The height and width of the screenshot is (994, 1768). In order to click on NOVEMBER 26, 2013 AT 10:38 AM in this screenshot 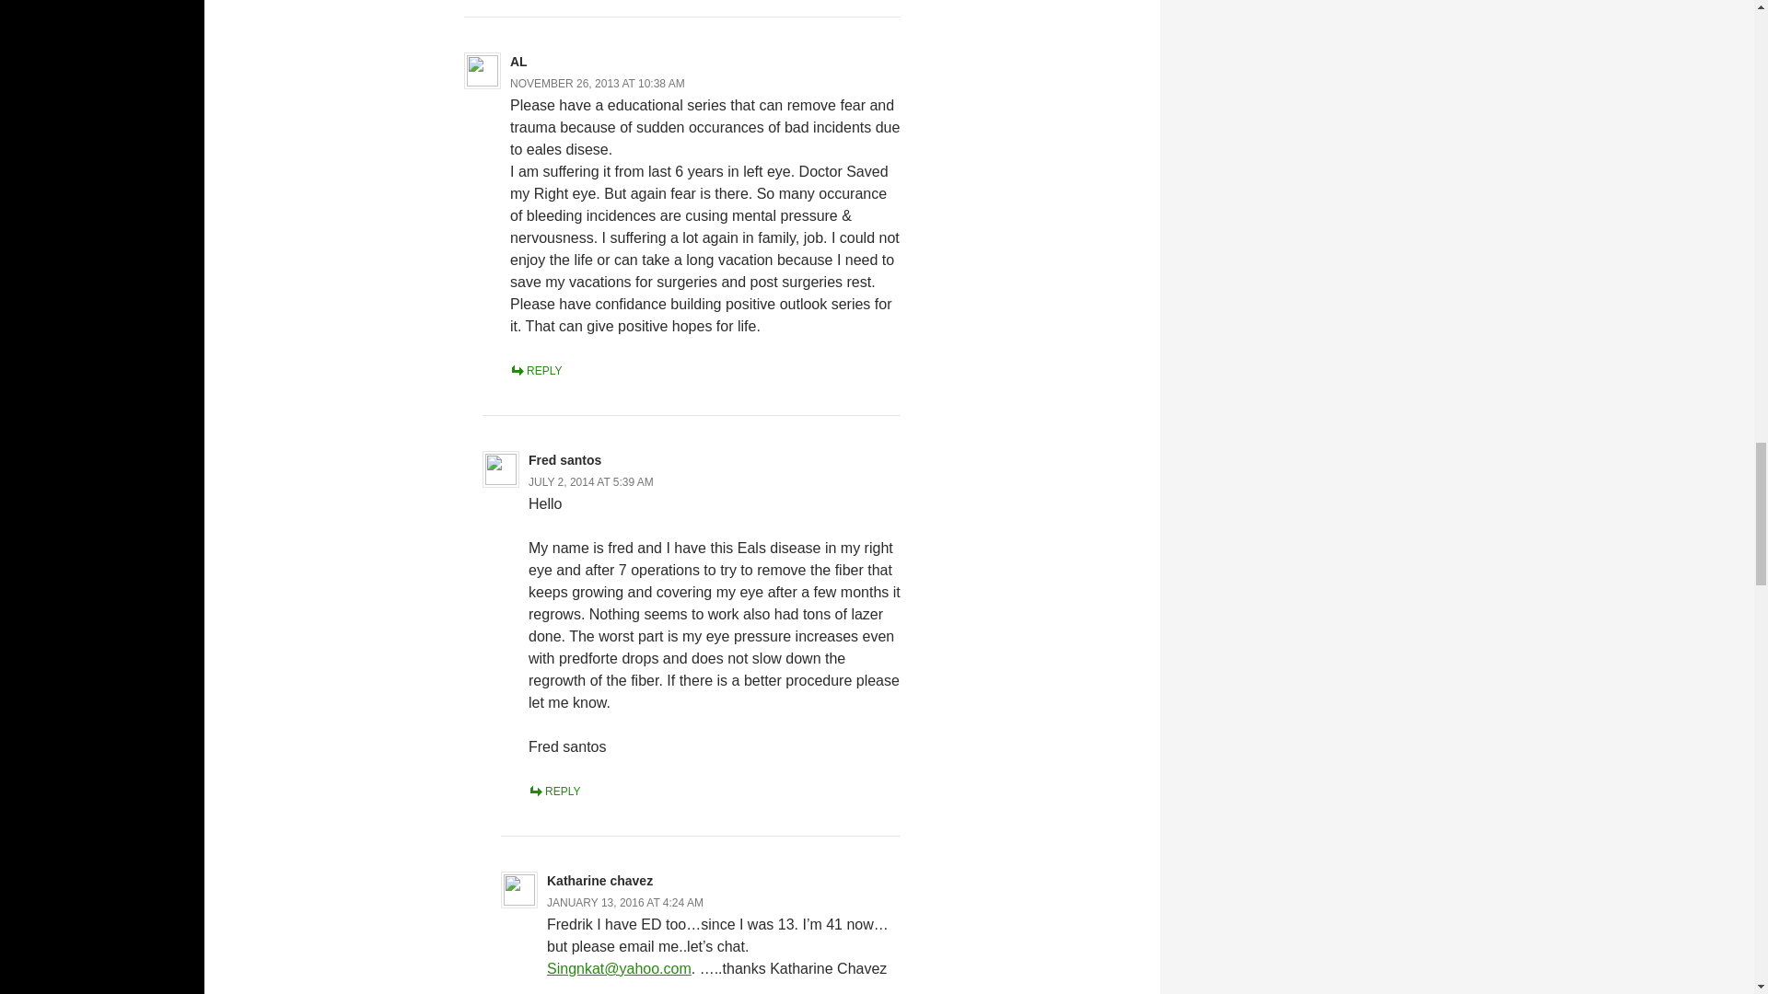, I will do `click(598, 84)`.